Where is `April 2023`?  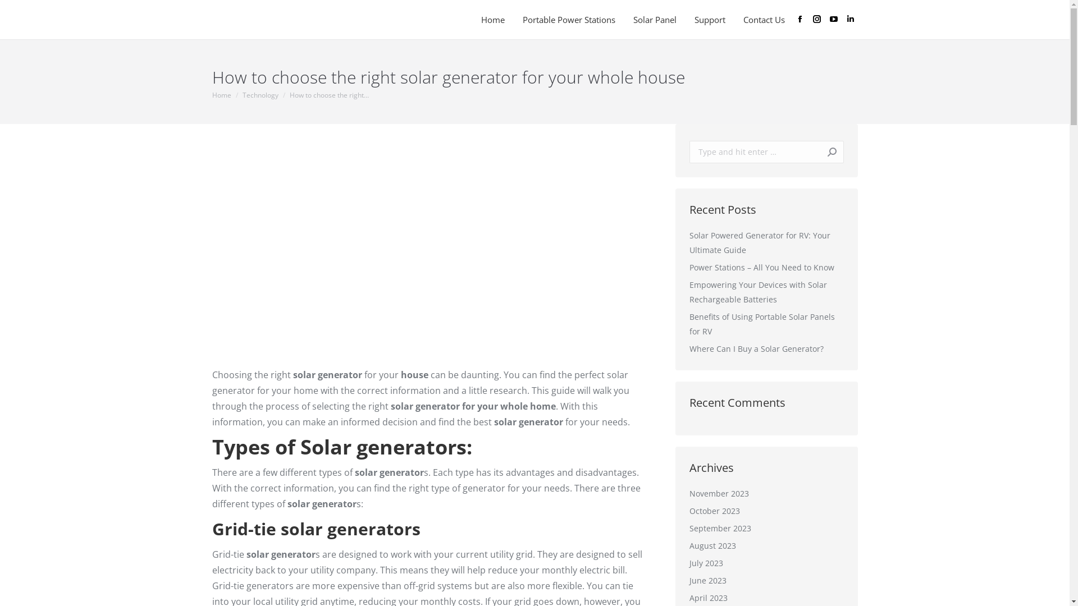 April 2023 is located at coordinates (709, 598).